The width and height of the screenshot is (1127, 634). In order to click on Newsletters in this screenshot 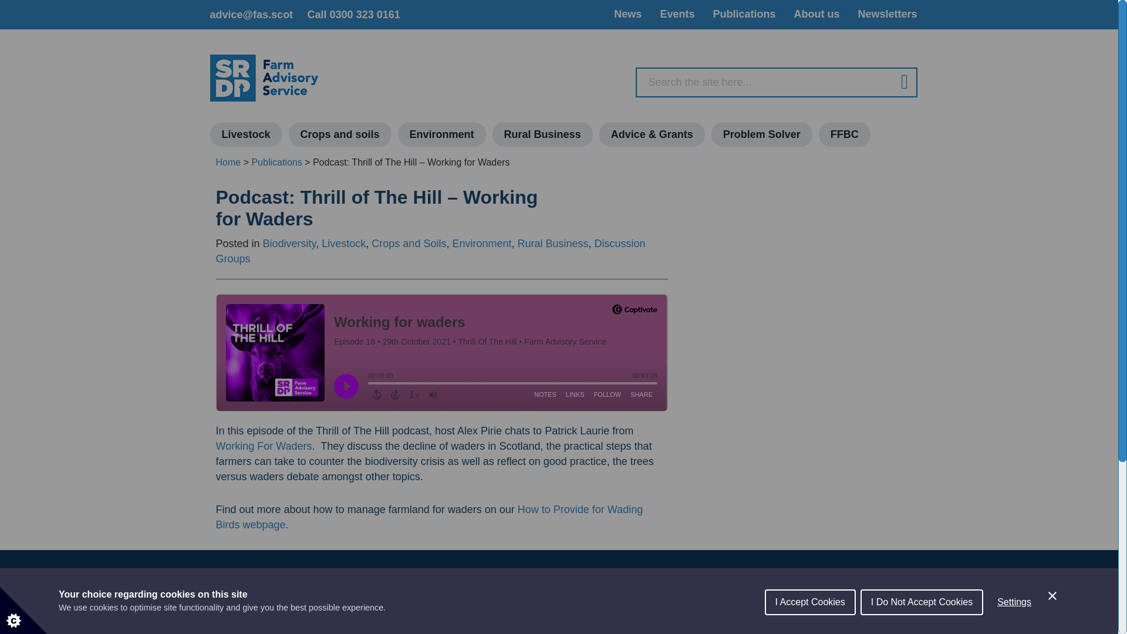, I will do `click(888, 13)`.